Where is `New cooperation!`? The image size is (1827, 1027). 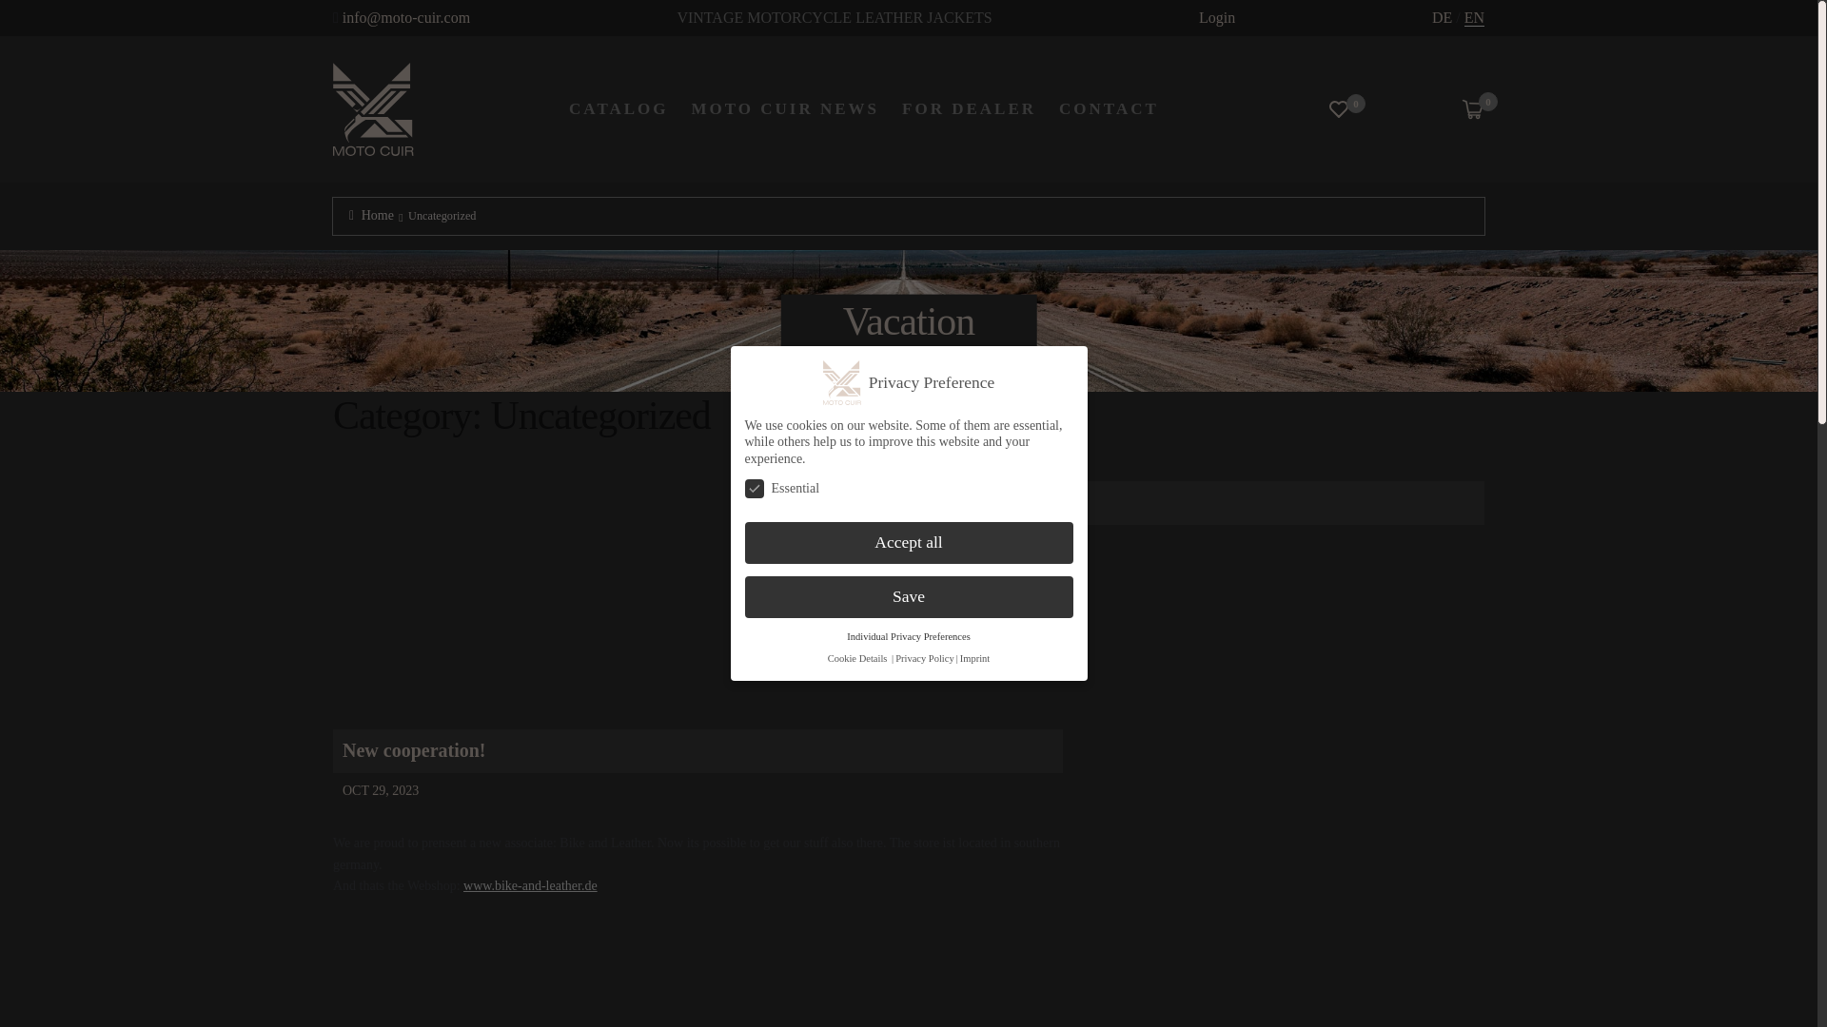 New cooperation! is located at coordinates (414, 749).